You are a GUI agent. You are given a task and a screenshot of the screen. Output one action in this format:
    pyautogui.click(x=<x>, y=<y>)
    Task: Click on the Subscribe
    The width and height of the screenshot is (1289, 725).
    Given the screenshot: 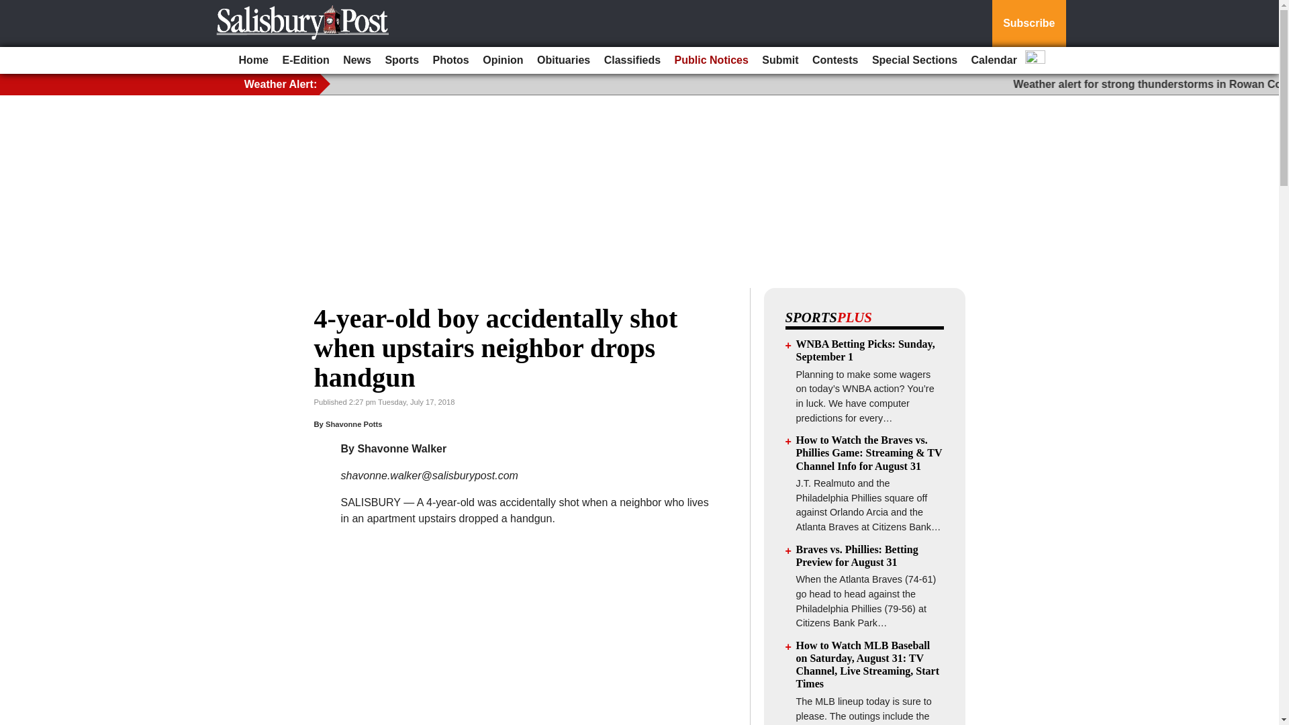 What is the action you would take?
    pyautogui.click(x=1029, y=23)
    